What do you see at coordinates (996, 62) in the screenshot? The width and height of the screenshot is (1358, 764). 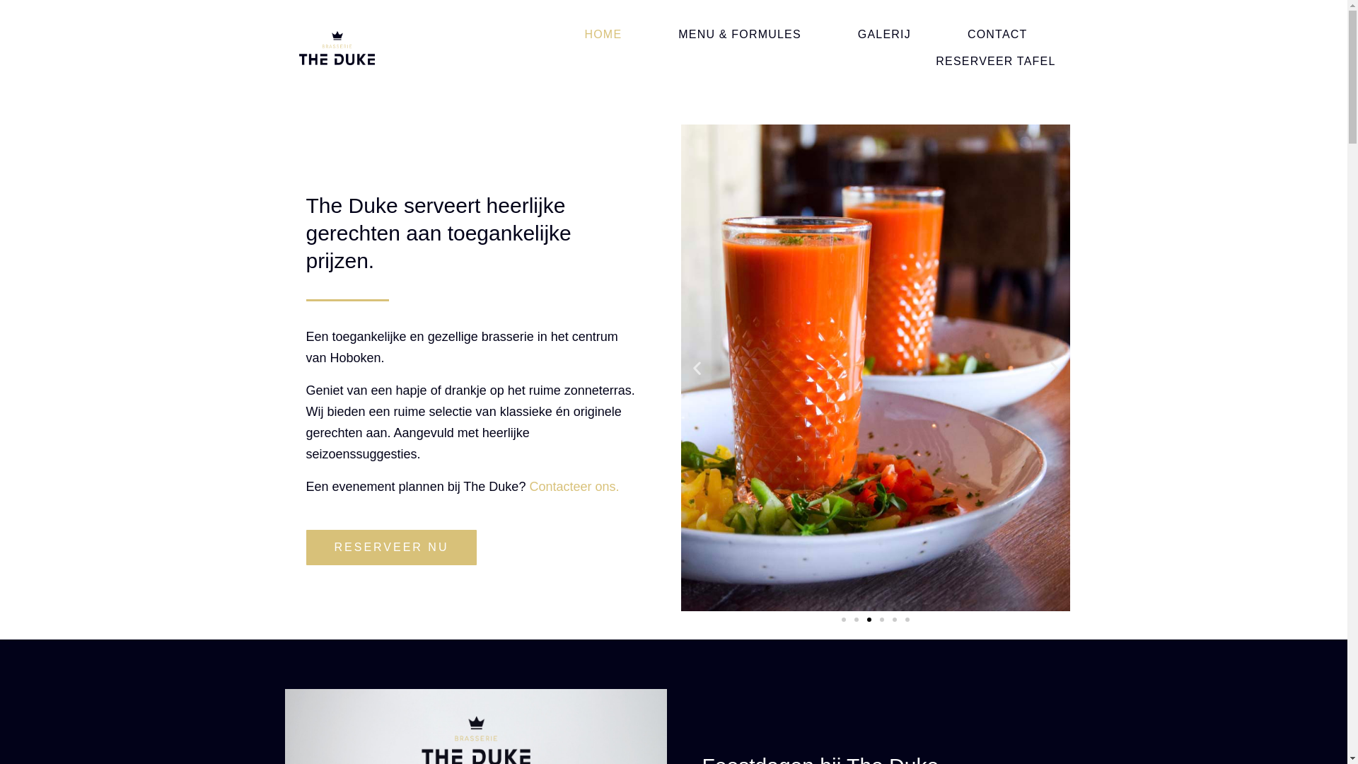 I see `RESERVEER TAFEL` at bounding box center [996, 62].